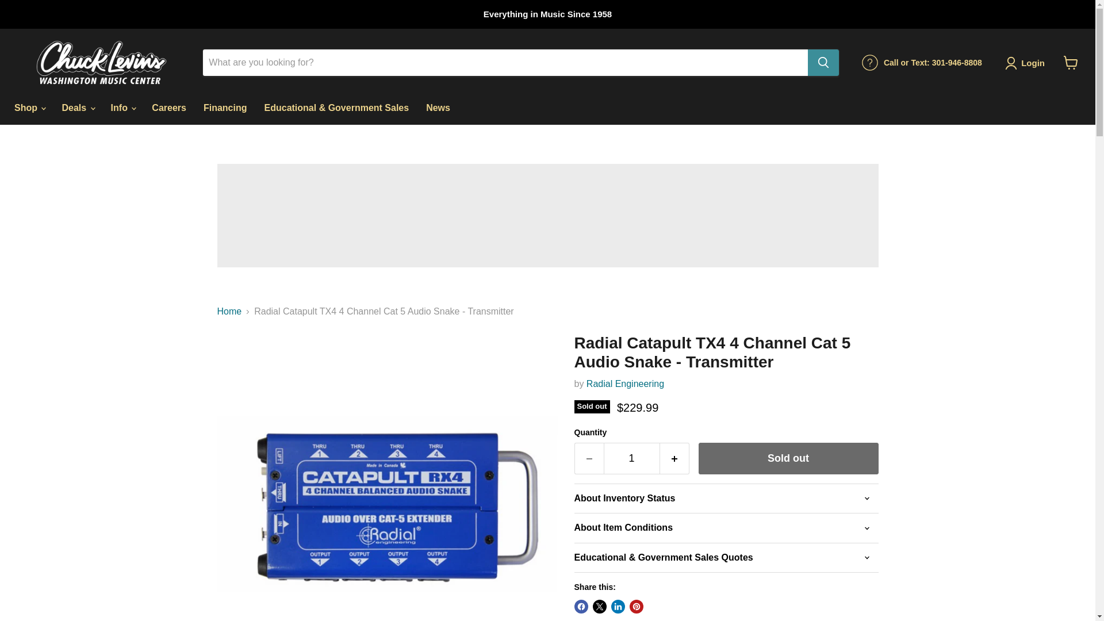 Image resolution: width=1104 pixels, height=621 pixels. What do you see at coordinates (625, 384) in the screenshot?
I see `Radial Engineering` at bounding box center [625, 384].